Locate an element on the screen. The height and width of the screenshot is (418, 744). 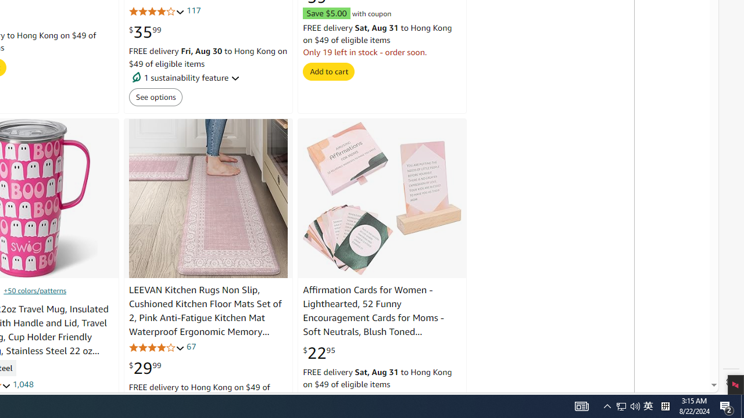
 1 sustainability feature is located at coordinates (208, 78).